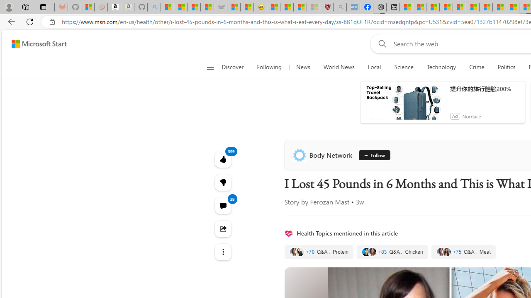  I want to click on Class: at-item, so click(223, 252).